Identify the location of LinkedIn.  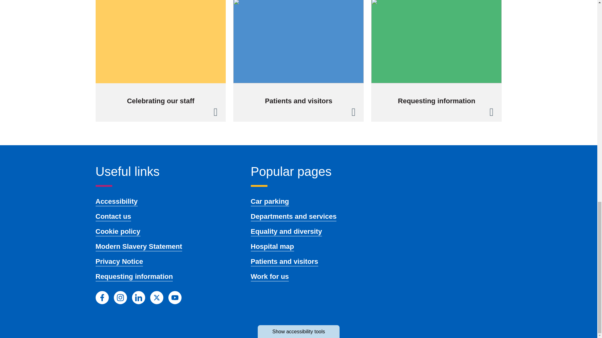
(138, 297).